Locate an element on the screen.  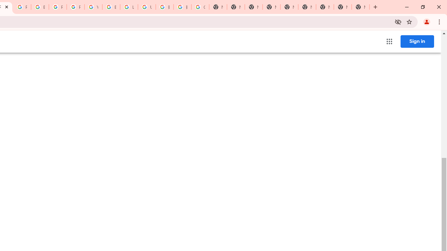
Privacy Help Center - Policies Help is located at coordinates (22, 7).